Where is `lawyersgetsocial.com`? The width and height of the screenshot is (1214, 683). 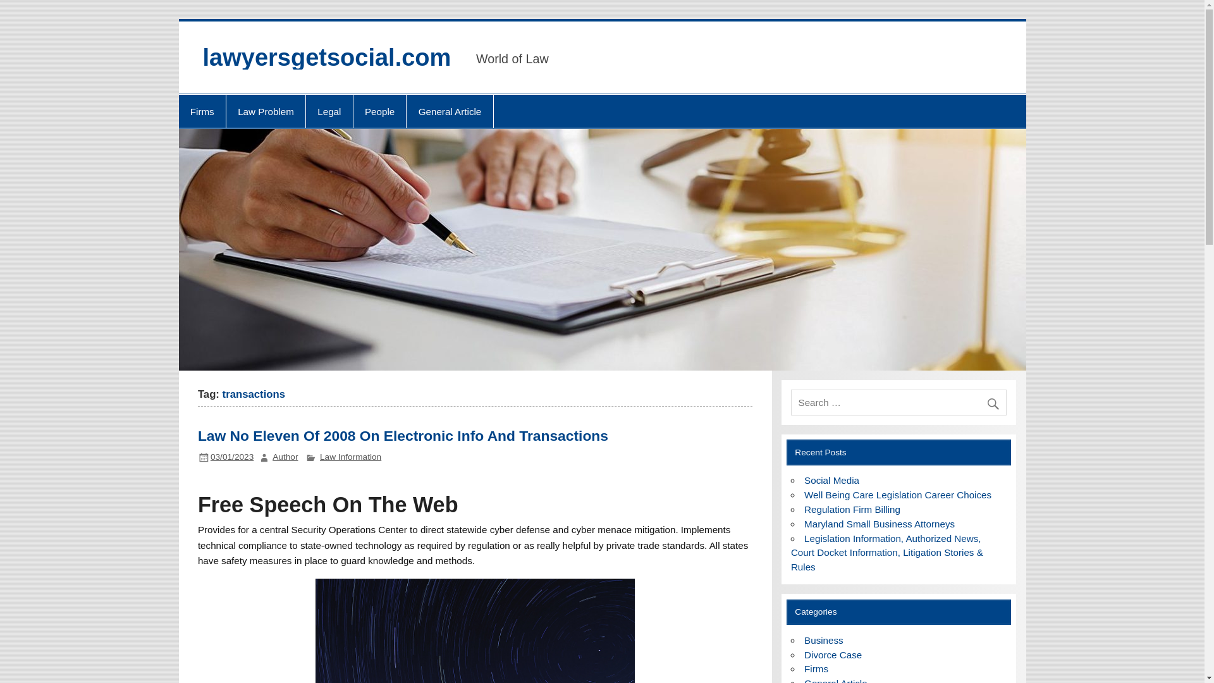
lawyersgetsocial.com is located at coordinates (326, 58).